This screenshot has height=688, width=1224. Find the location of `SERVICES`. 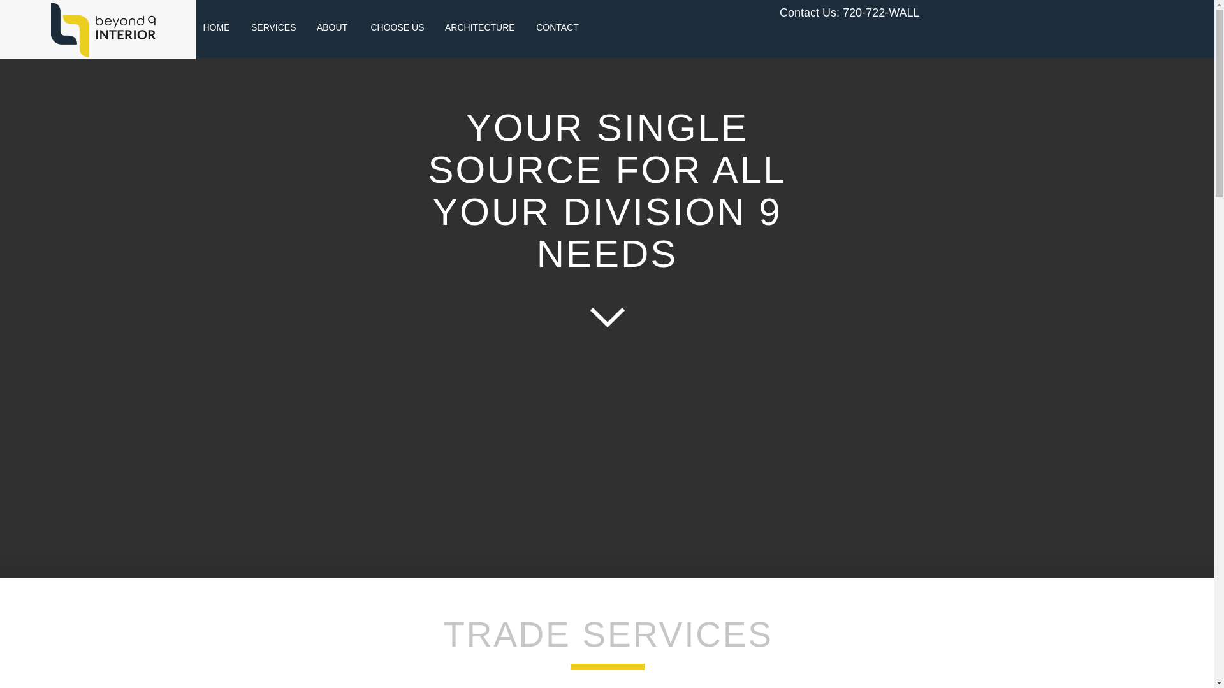

SERVICES is located at coordinates (273, 27).